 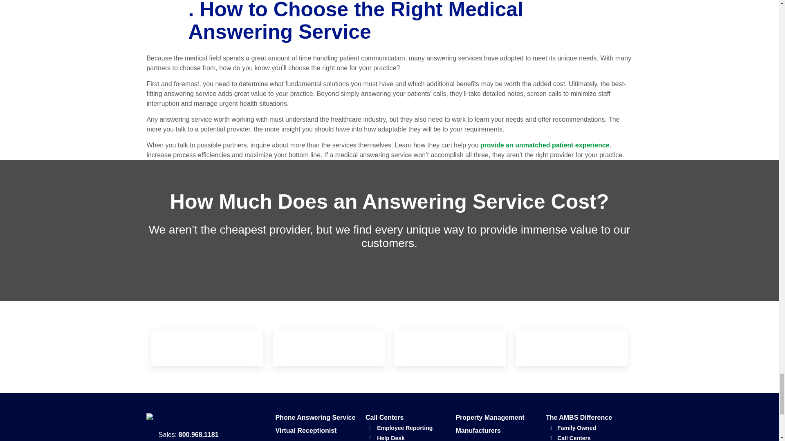 I want to click on Virtual Receptionist, so click(x=316, y=430).